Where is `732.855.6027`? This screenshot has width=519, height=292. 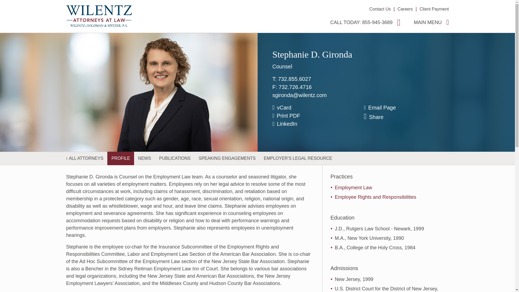 732.855.6027 is located at coordinates (295, 79).